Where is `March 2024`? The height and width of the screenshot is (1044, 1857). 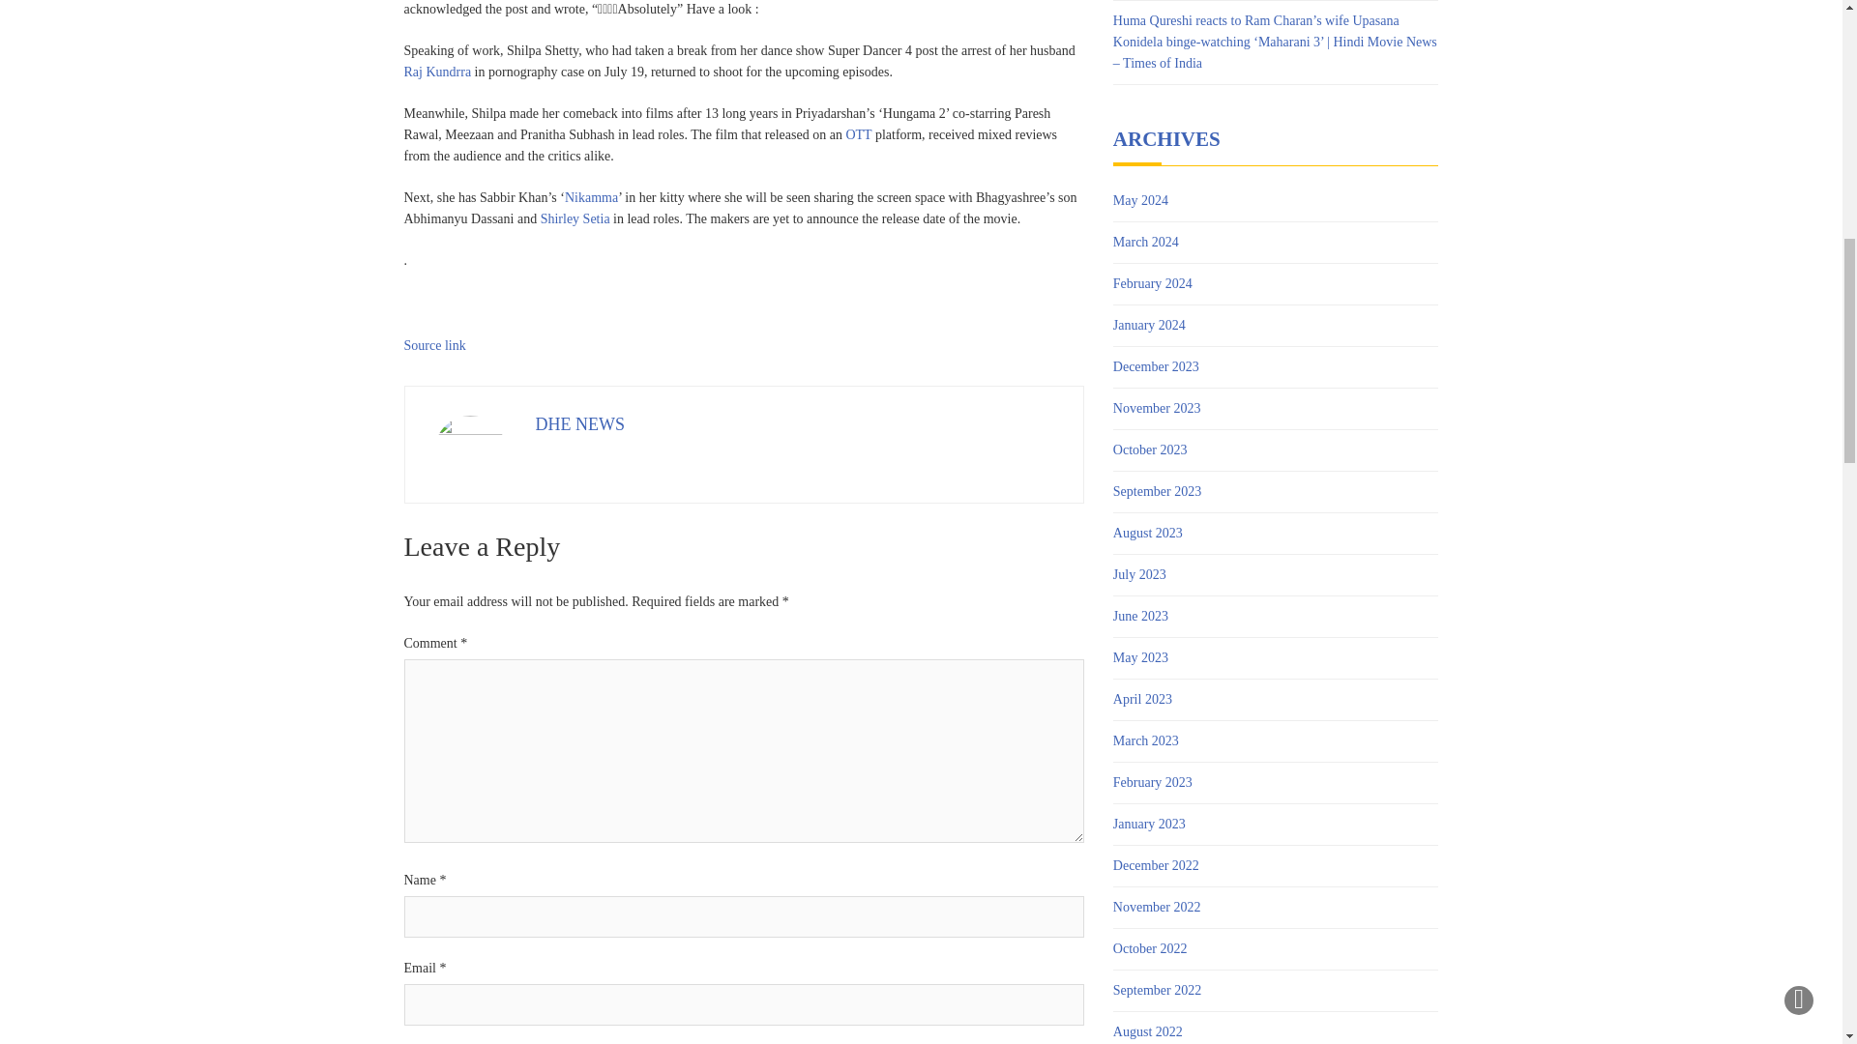
March 2024 is located at coordinates (1145, 242).